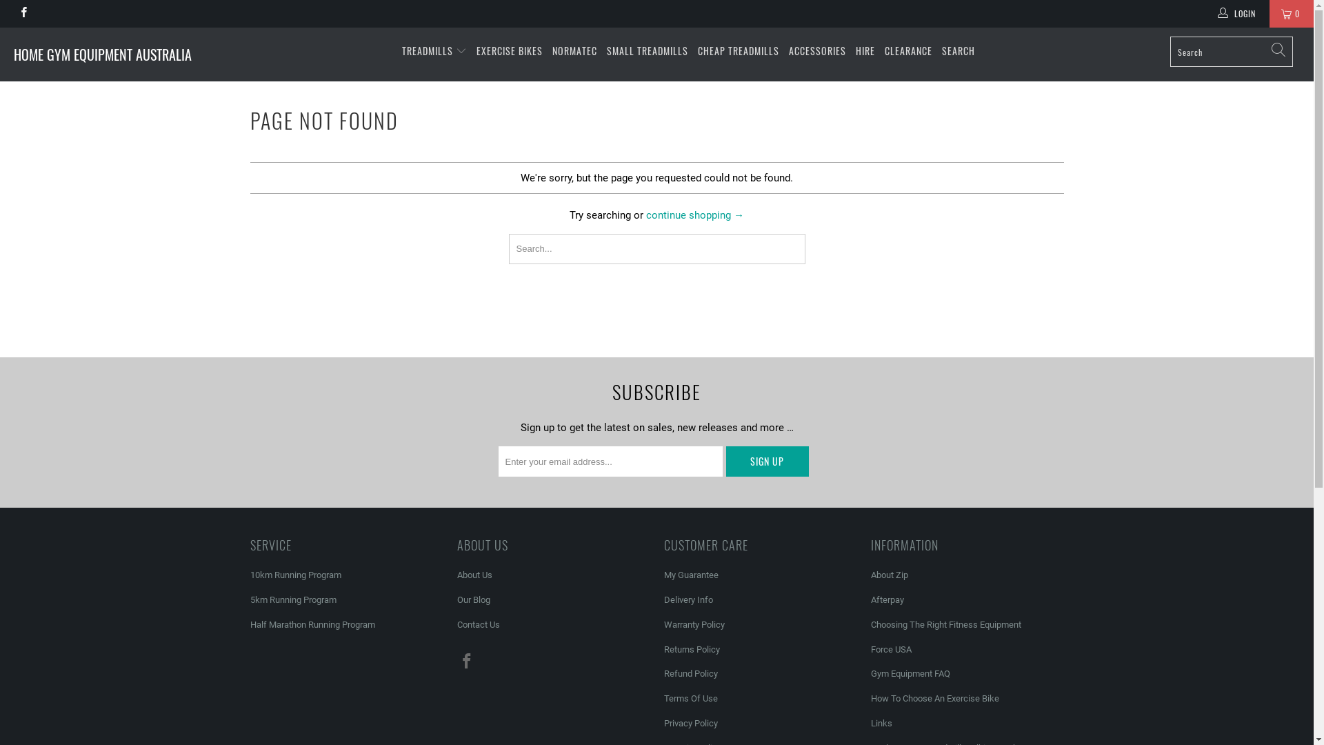  What do you see at coordinates (691, 575) in the screenshot?
I see `My Guarantee` at bounding box center [691, 575].